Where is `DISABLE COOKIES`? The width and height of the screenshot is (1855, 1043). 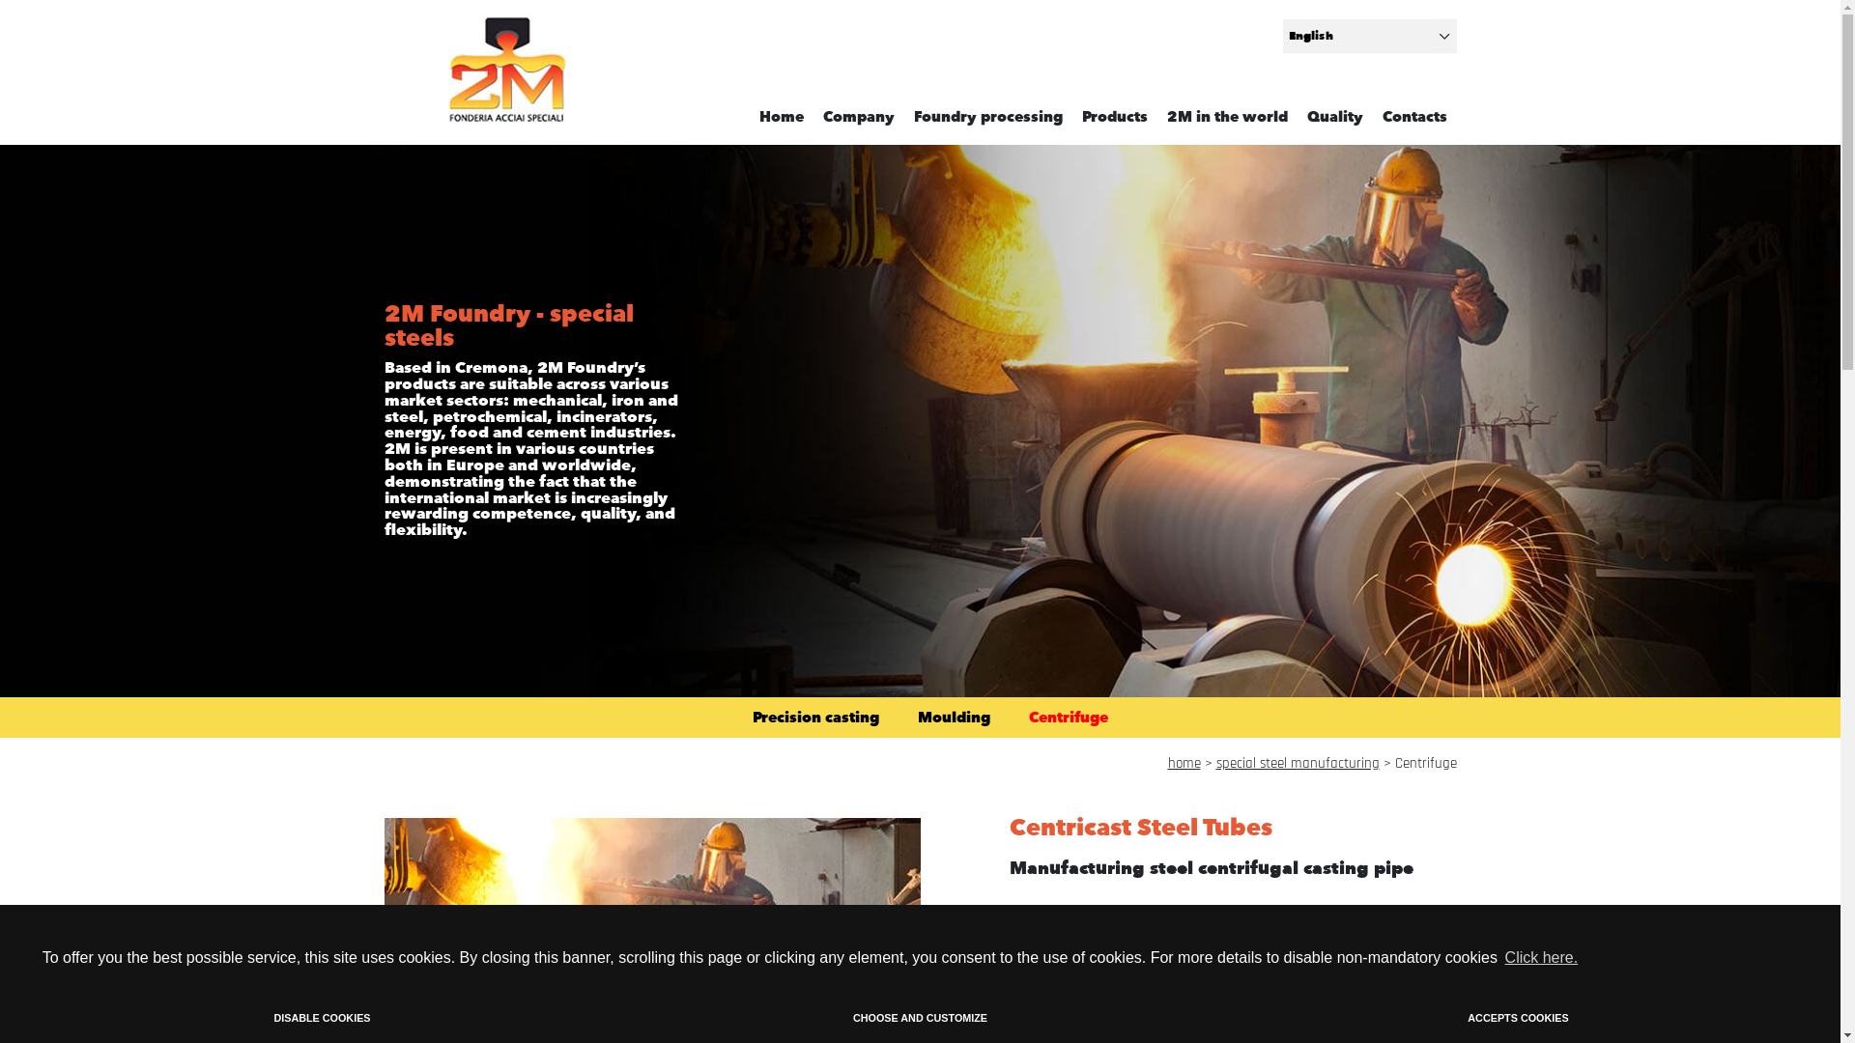 DISABLE COOKIES is located at coordinates (323, 1019).